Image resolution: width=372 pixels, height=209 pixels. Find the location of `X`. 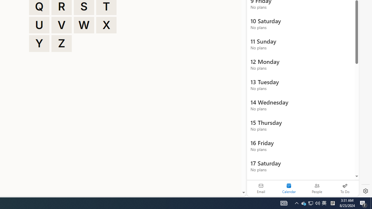

X is located at coordinates (106, 25).